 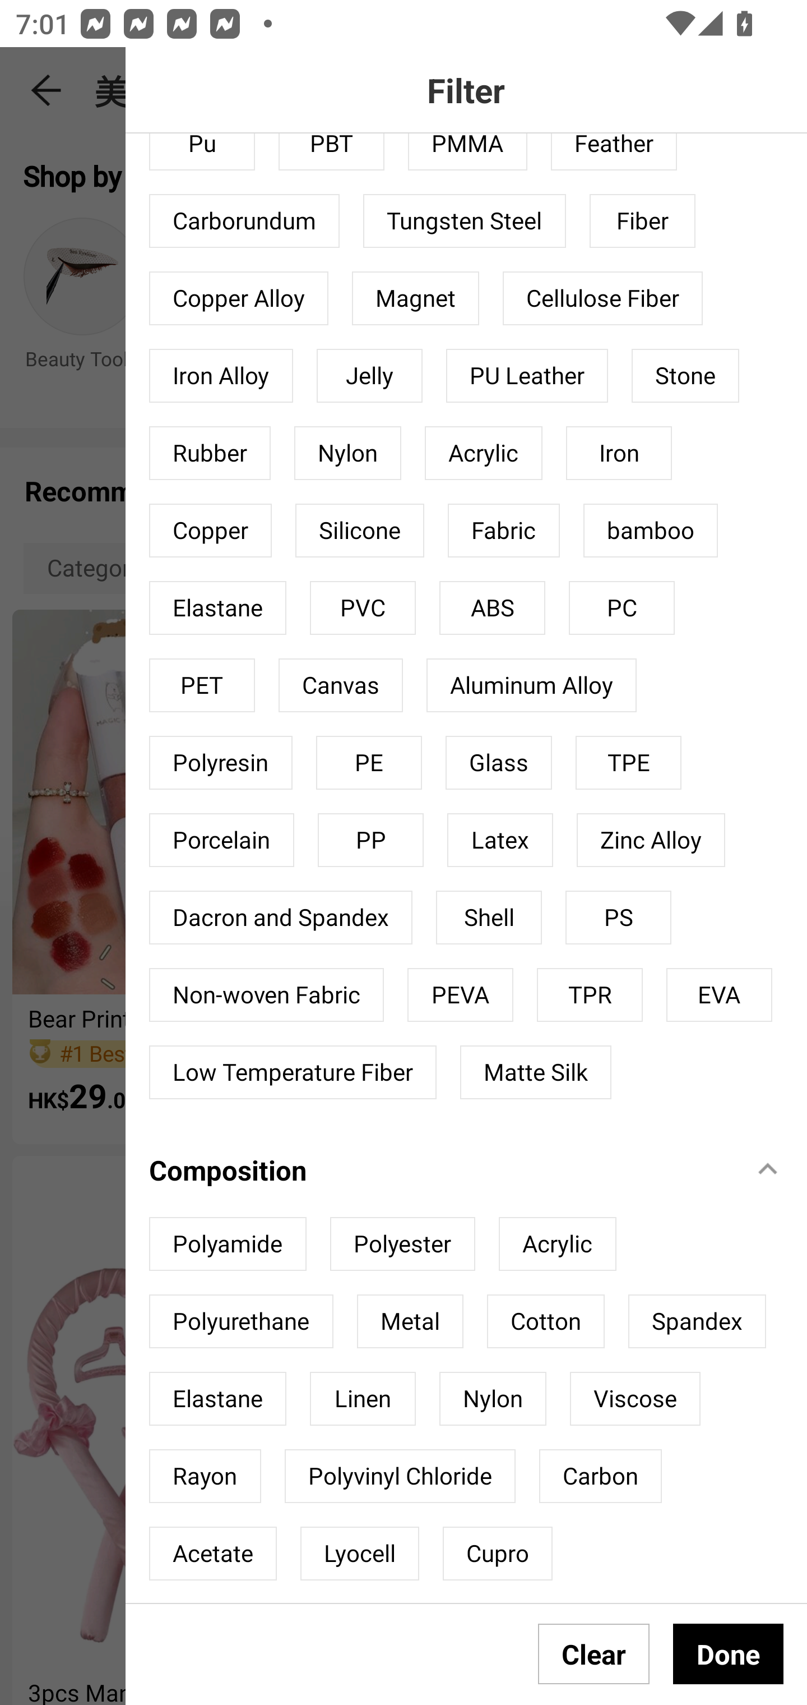 What do you see at coordinates (244, 220) in the screenshot?
I see `Carborundum` at bounding box center [244, 220].